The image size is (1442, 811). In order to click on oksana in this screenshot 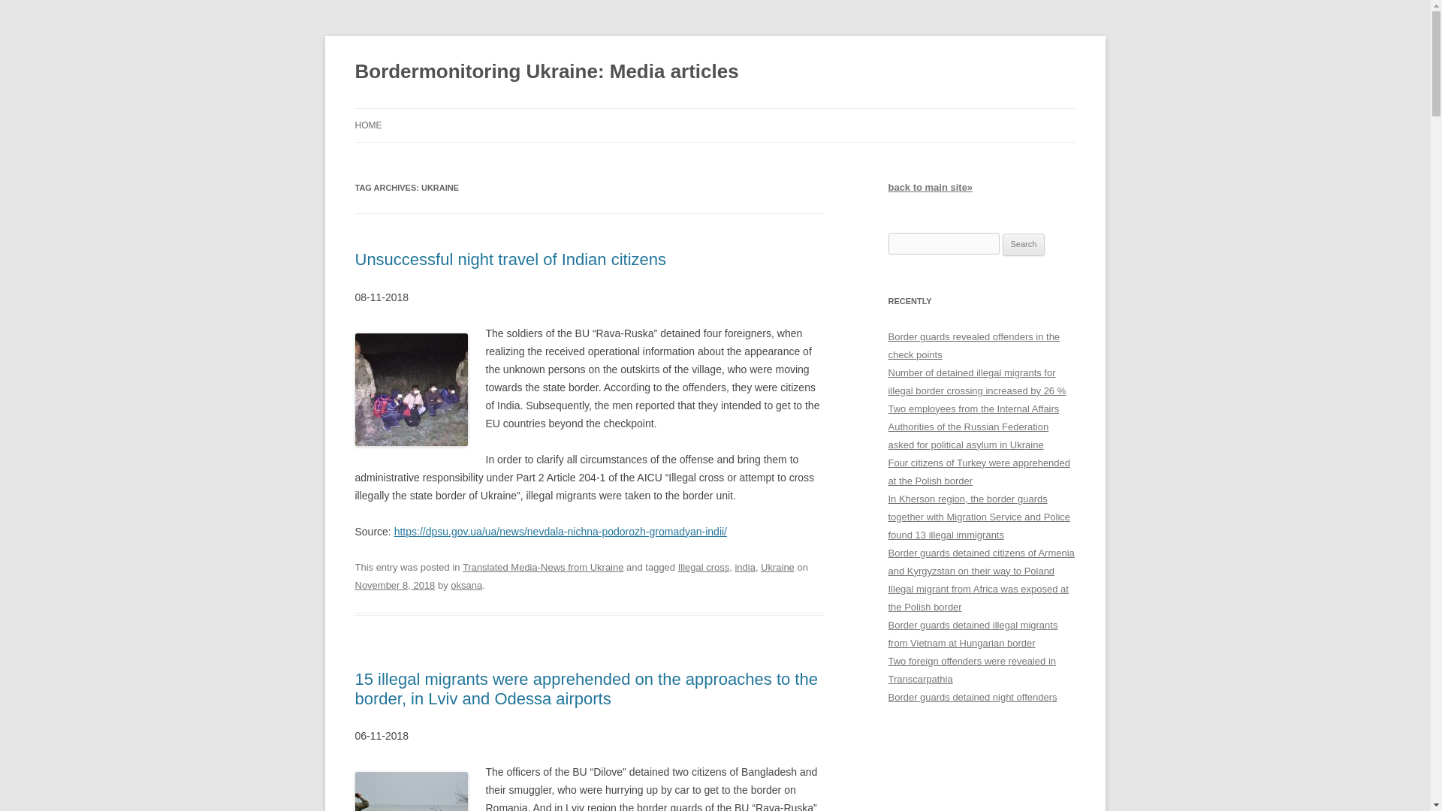, I will do `click(466, 586)`.